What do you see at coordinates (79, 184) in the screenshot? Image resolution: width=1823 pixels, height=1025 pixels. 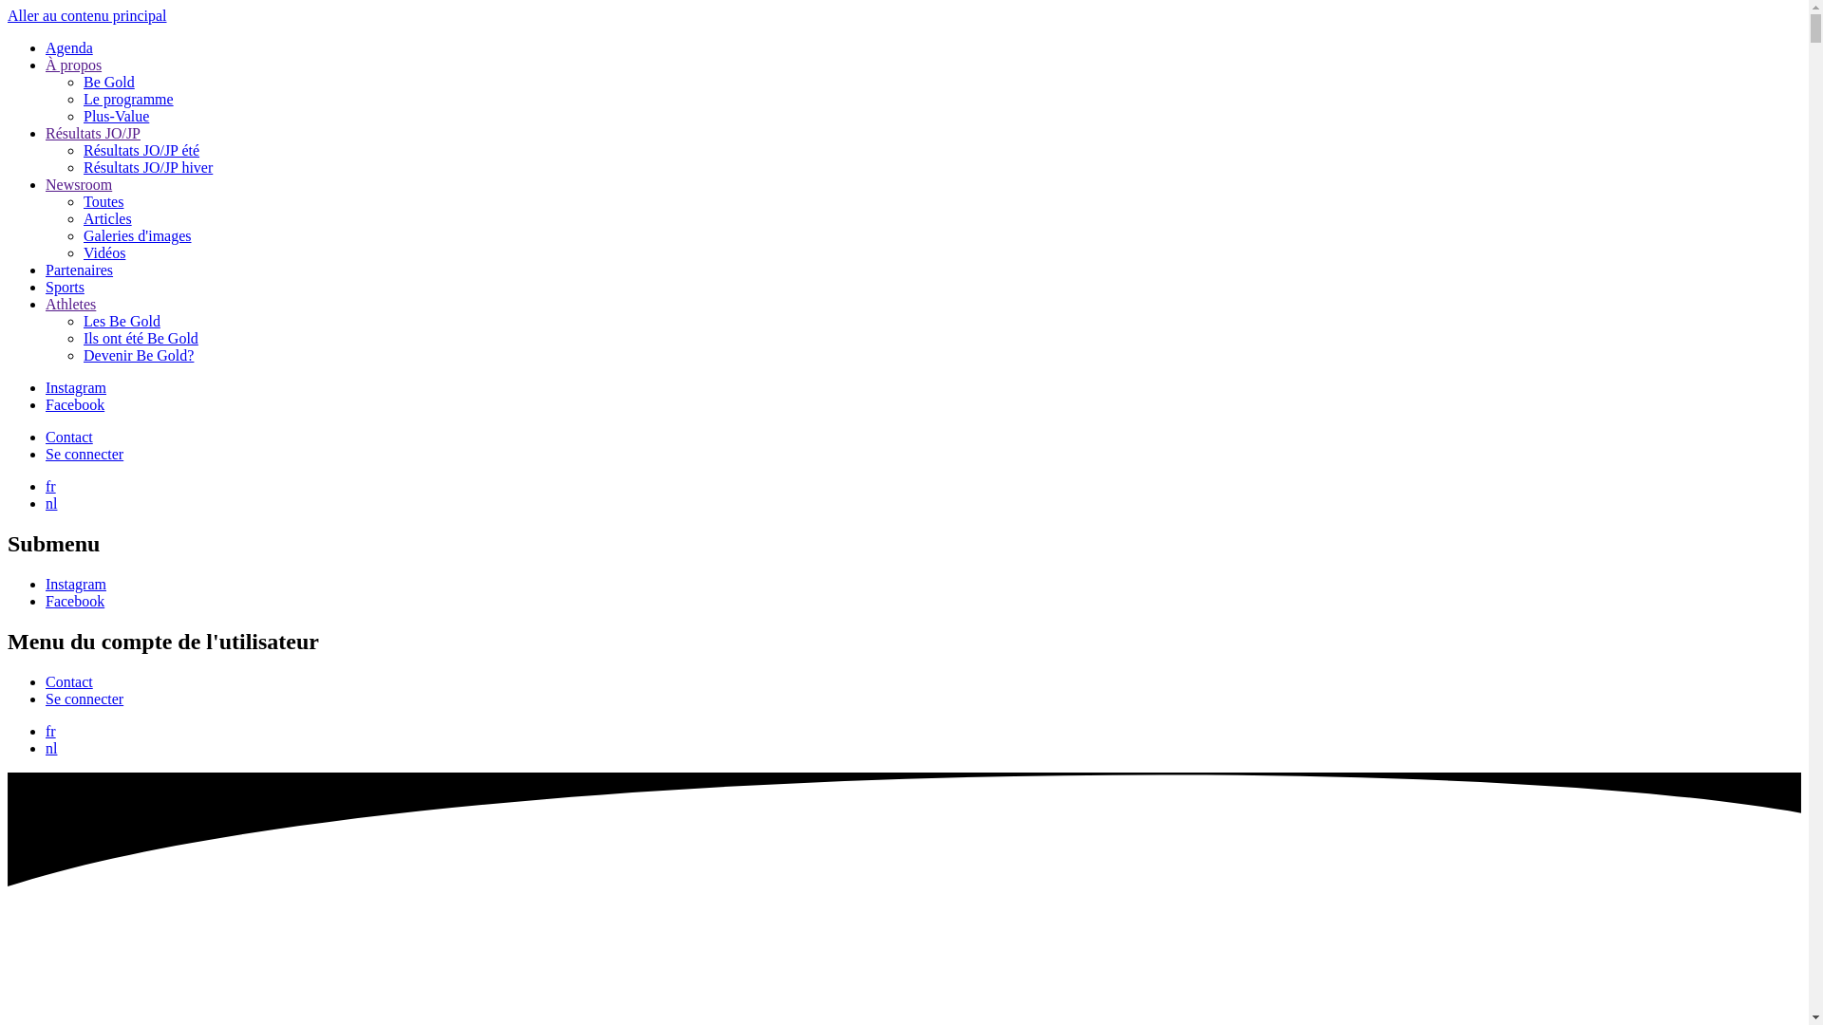 I see `Newsroom` at bounding box center [79, 184].